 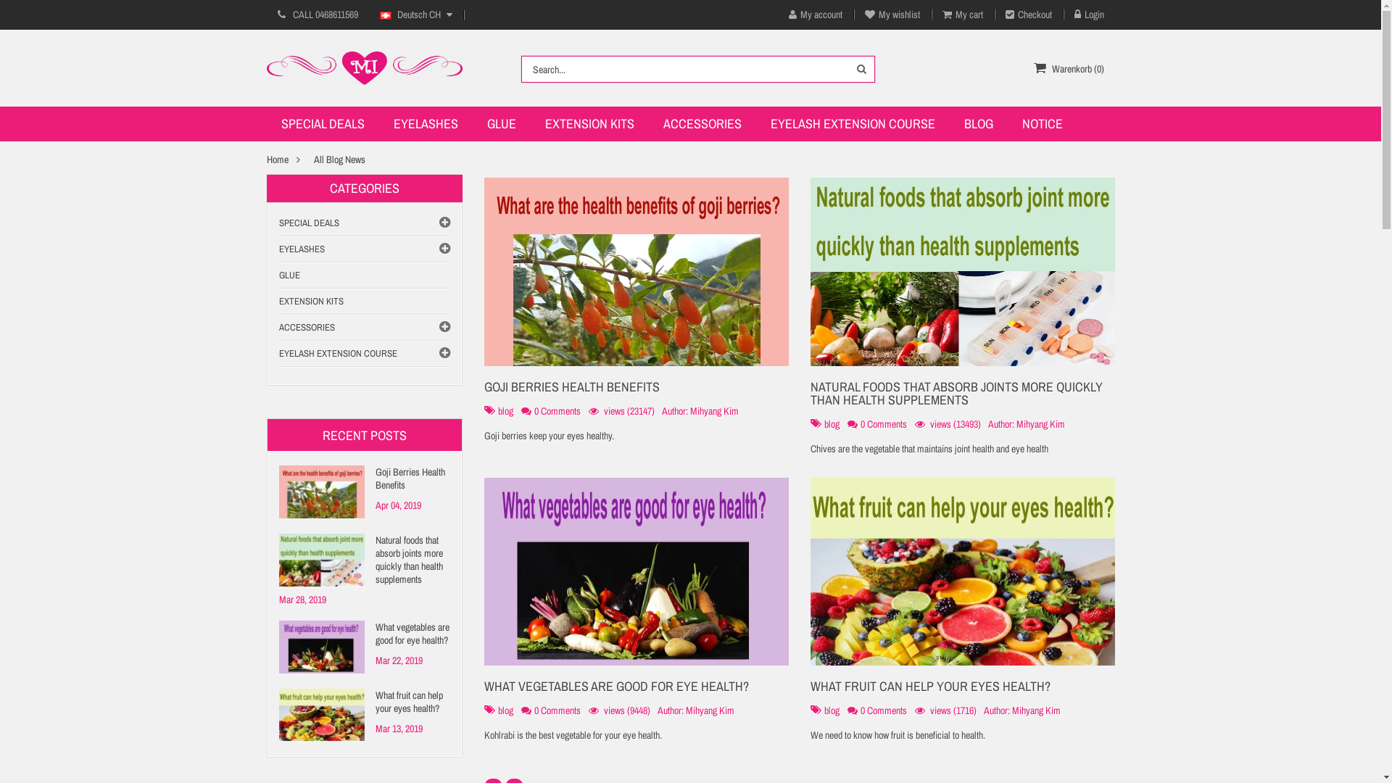 I want to click on EYELASH EXTENSION COURSE, so click(x=853, y=123).